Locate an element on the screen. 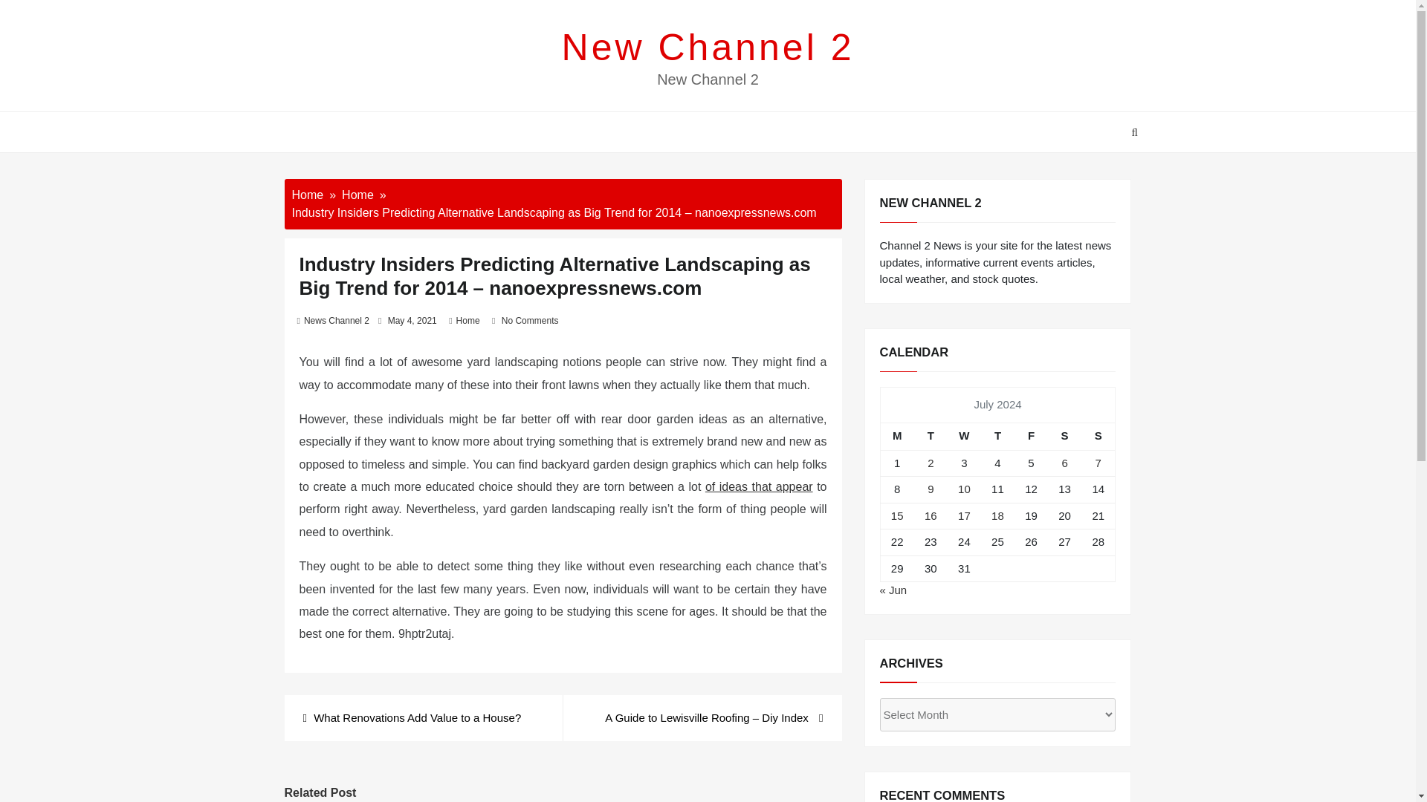 The width and height of the screenshot is (1427, 802). Thursday is located at coordinates (997, 436).